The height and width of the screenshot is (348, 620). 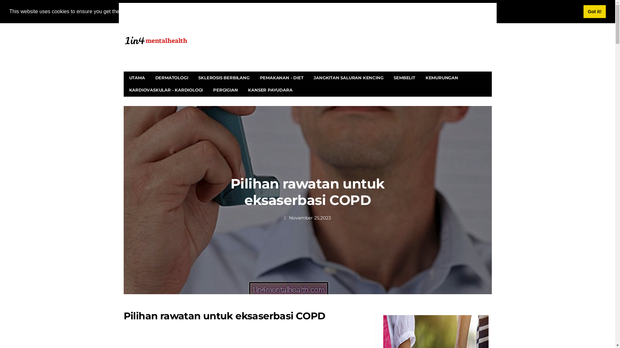 What do you see at coordinates (224, 78) in the screenshot?
I see `SKLEROSIS BERBILANG` at bounding box center [224, 78].